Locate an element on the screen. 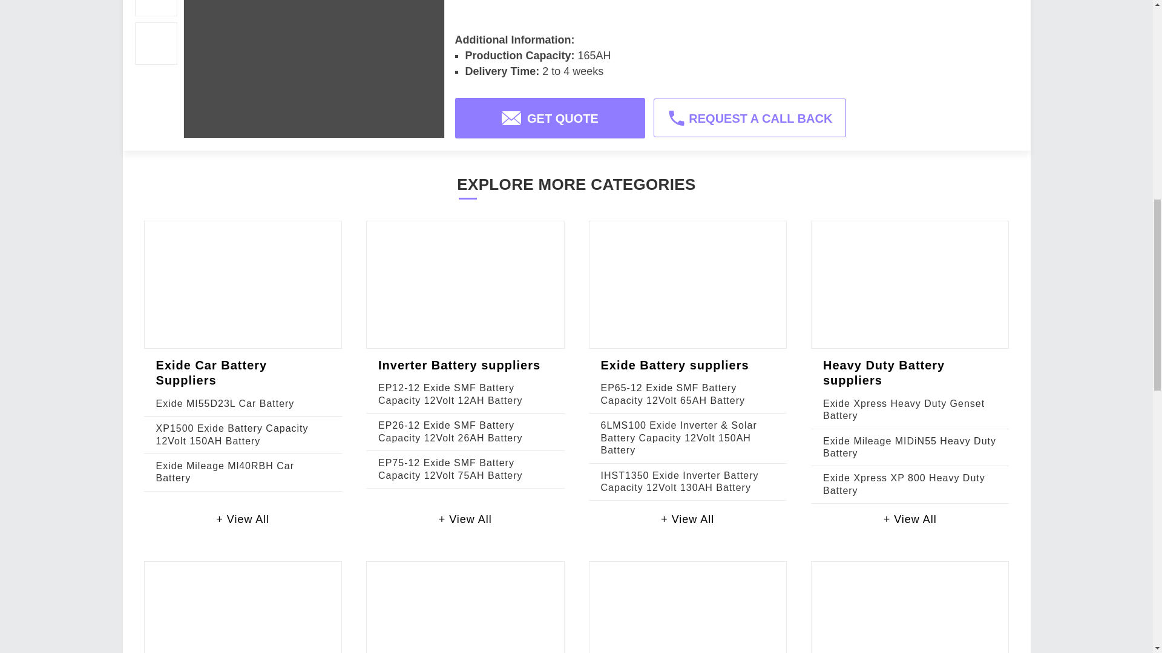 Image resolution: width=1162 pixels, height=653 pixels. Exide Car Battery Suppliers is located at coordinates (211, 372).